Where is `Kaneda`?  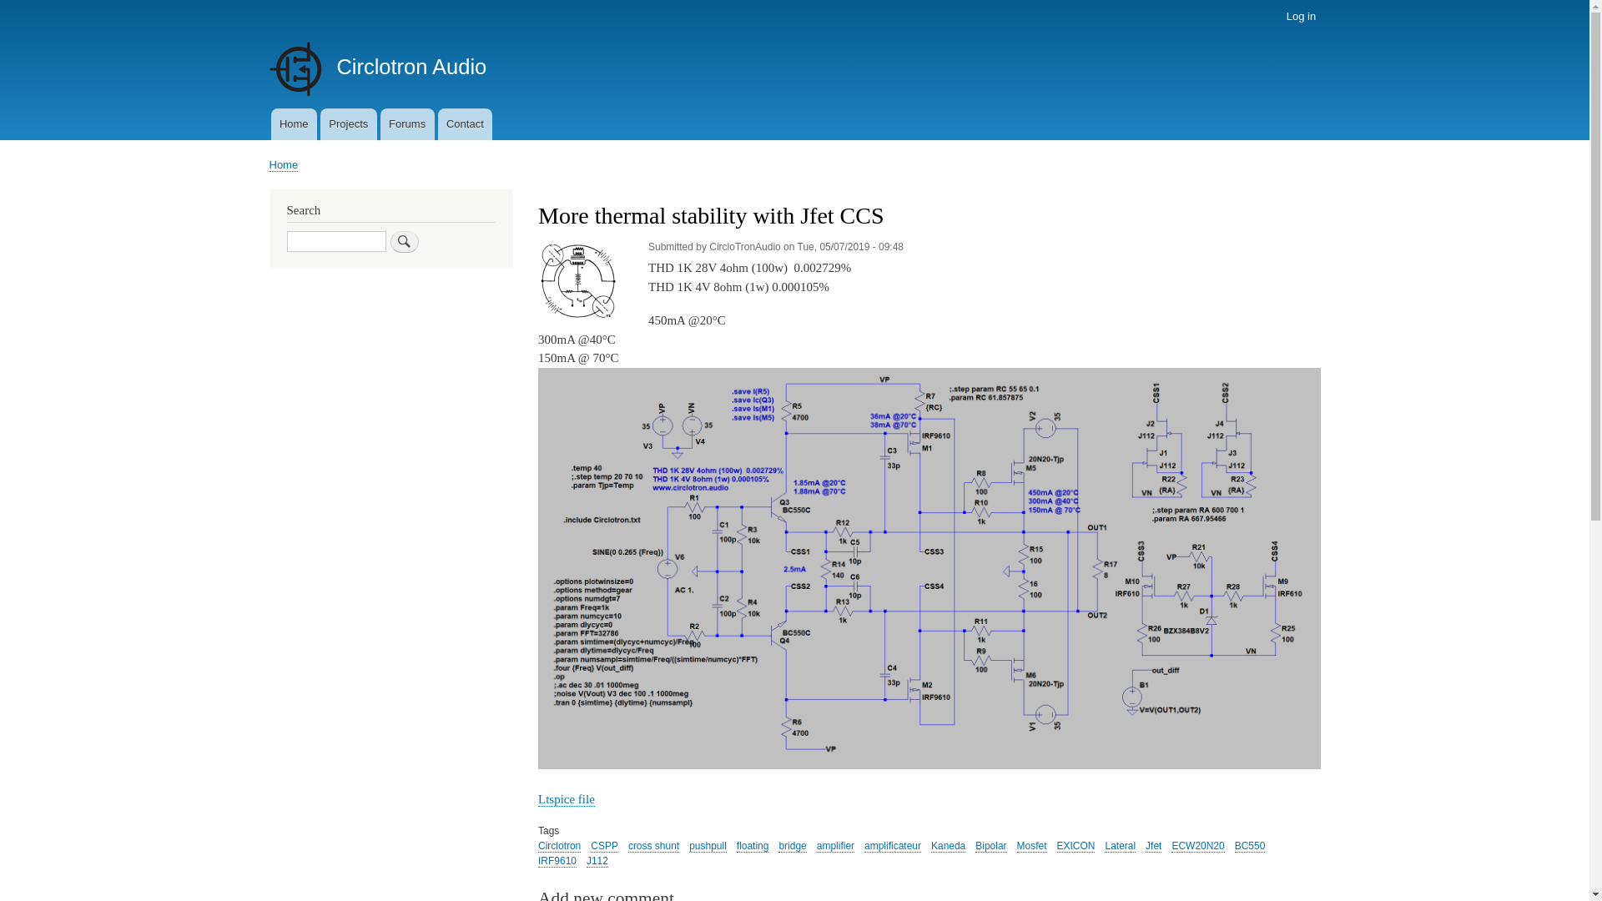 Kaneda is located at coordinates (948, 846).